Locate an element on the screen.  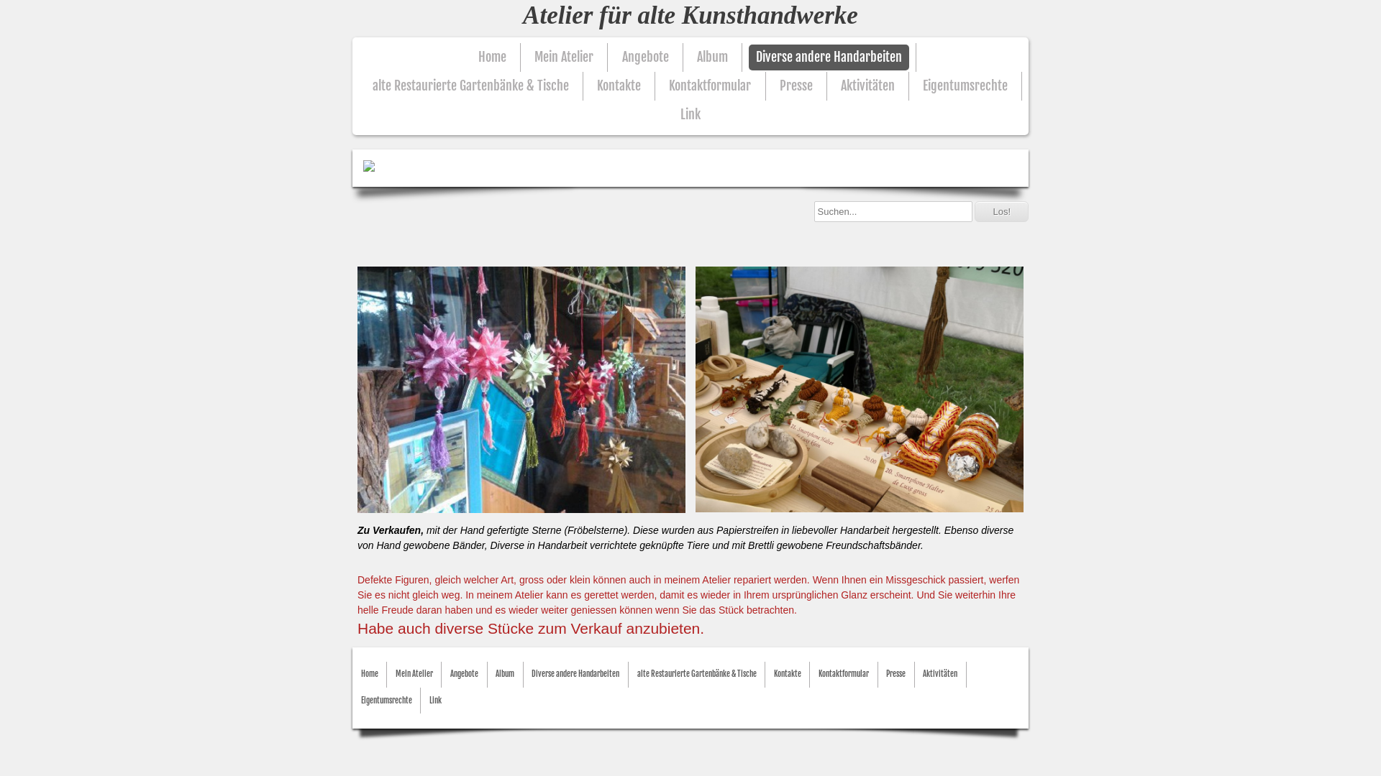
Mein Atelier is located at coordinates (564, 57).